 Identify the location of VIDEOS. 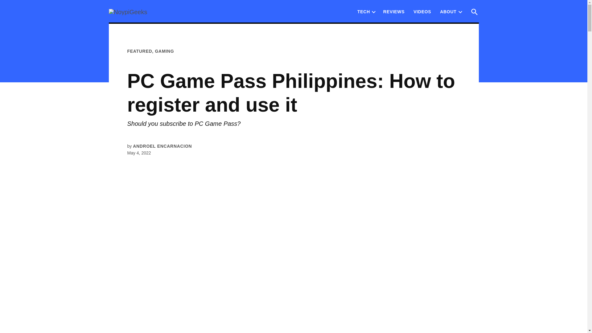
(422, 11).